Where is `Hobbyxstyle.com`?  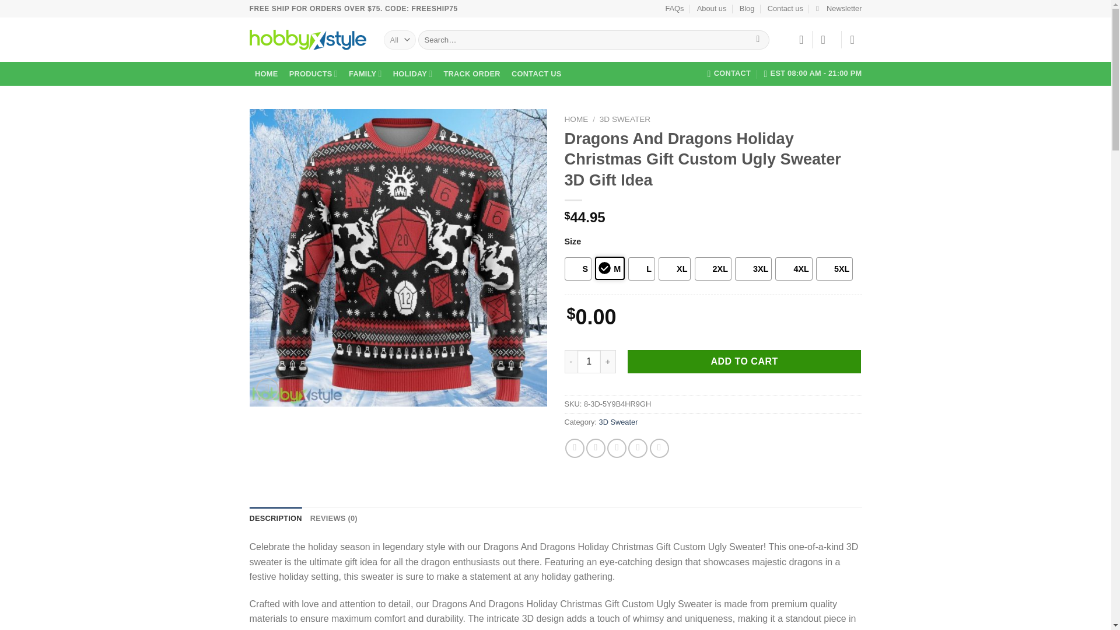
Hobbyxstyle.com is located at coordinates (308, 40).